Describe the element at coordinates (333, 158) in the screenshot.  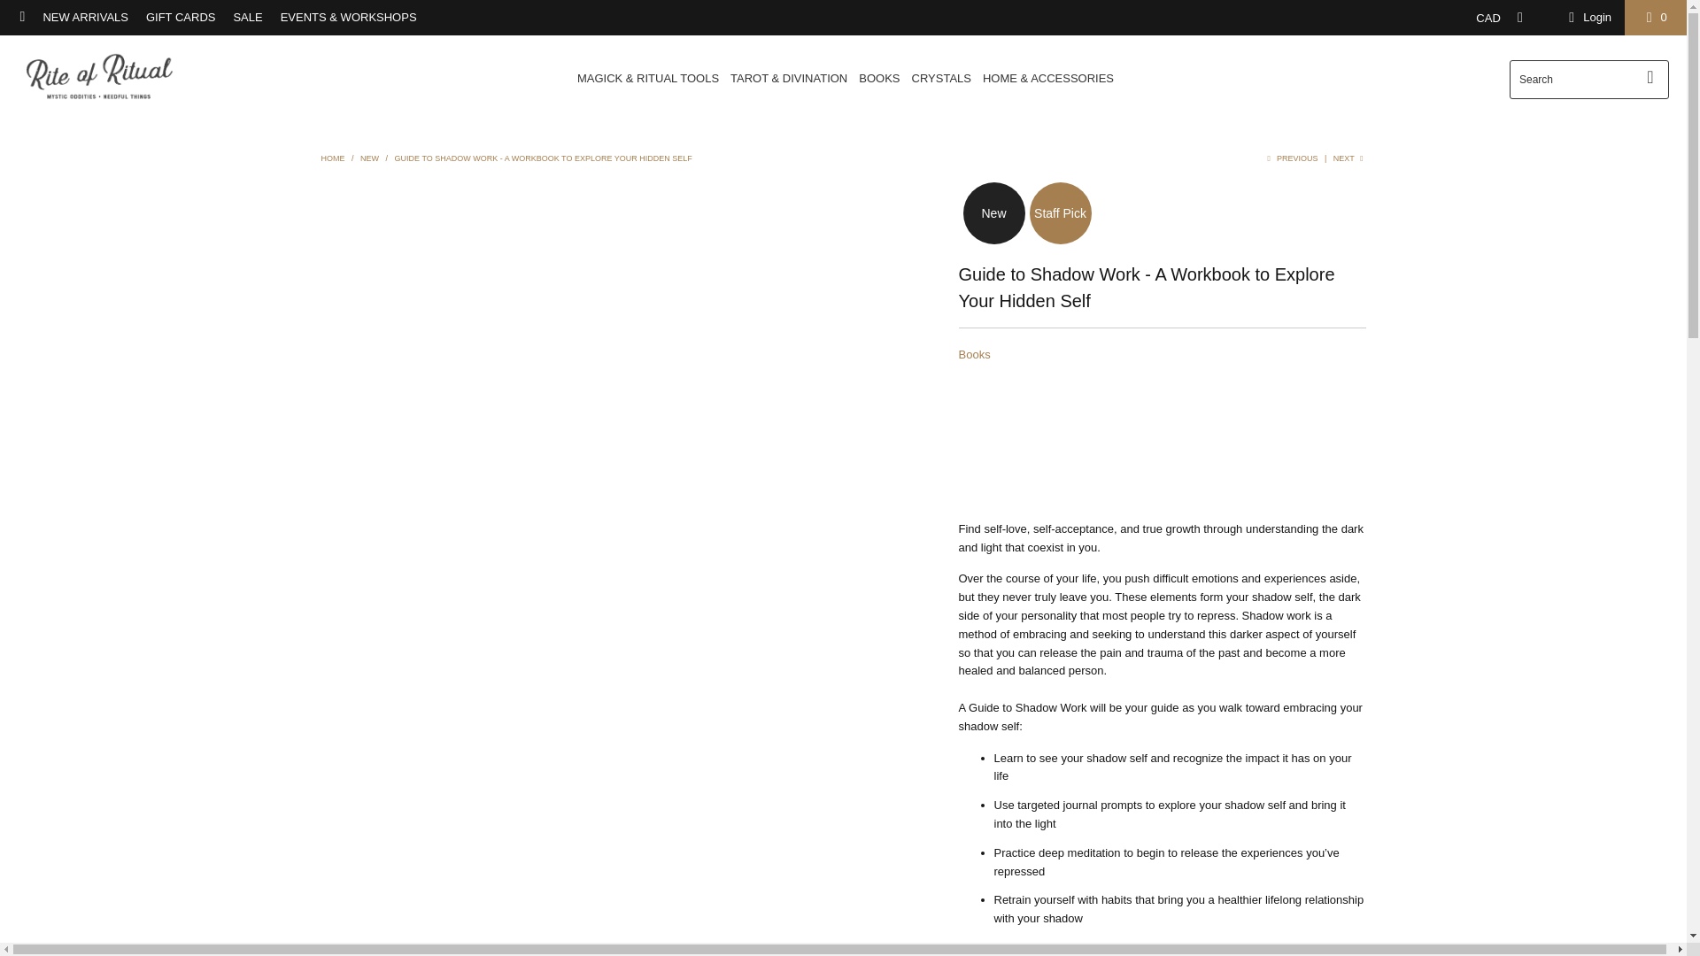
I see `Rite of Ritual` at that location.